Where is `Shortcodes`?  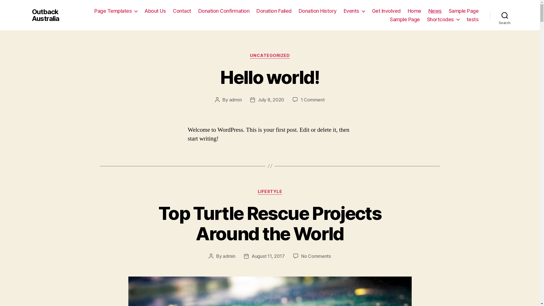
Shortcodes is located at coordinates (443, 20).